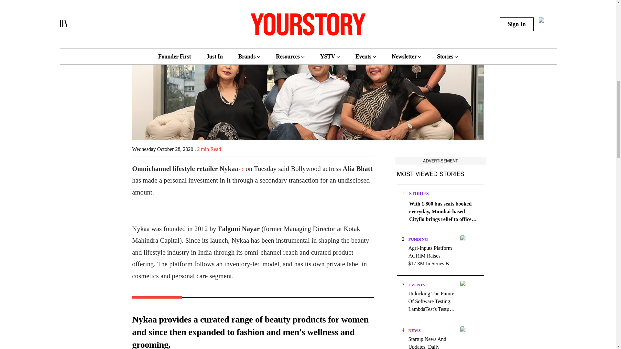 The image size is (621, 349). What do you see at coordinates (440, 161) in the screenshot?
I see `Advertise with us` at bounding box center [440, 161].